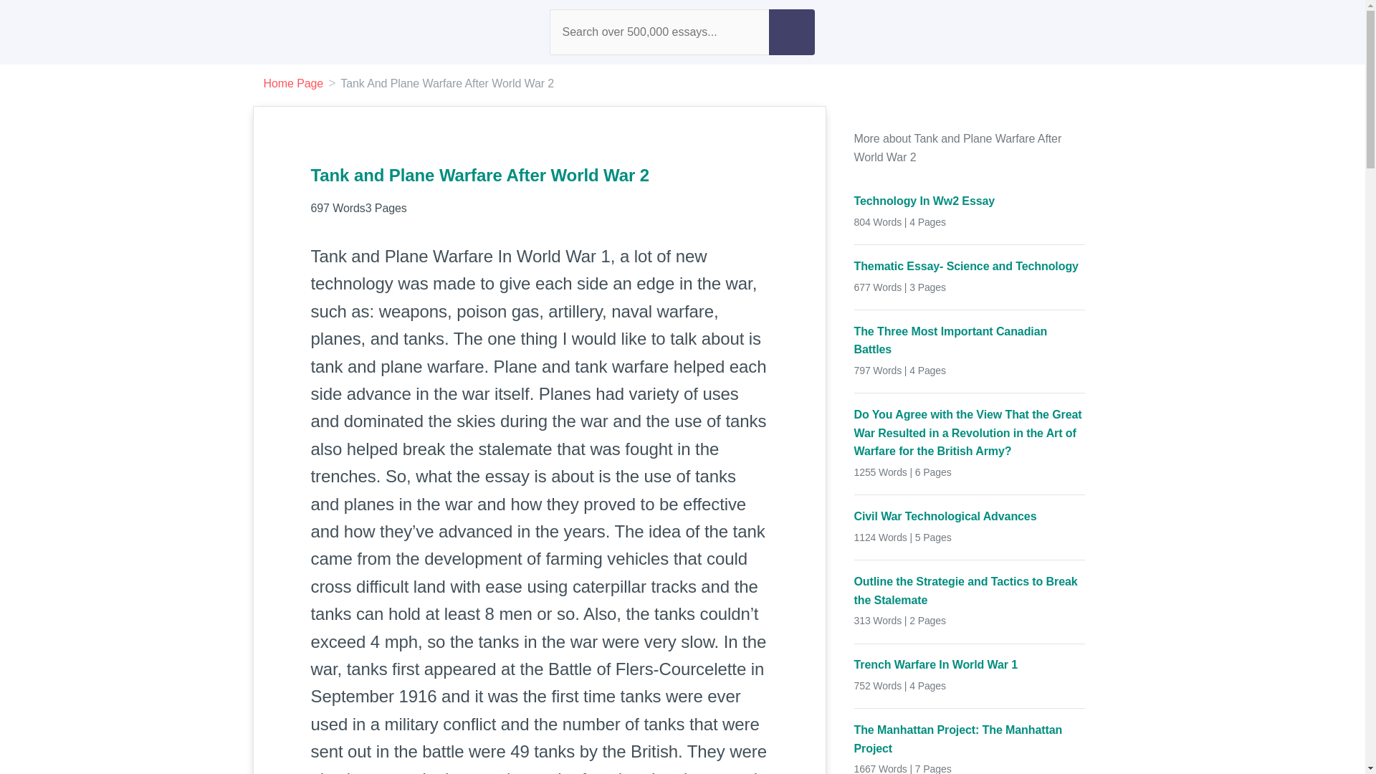 Image resolution: width=1376 pixels, height=774 pixels. Describe the element at coordinates (970, 664) in the screenshot. I see `Trench Warfare In World War 1` at that location.